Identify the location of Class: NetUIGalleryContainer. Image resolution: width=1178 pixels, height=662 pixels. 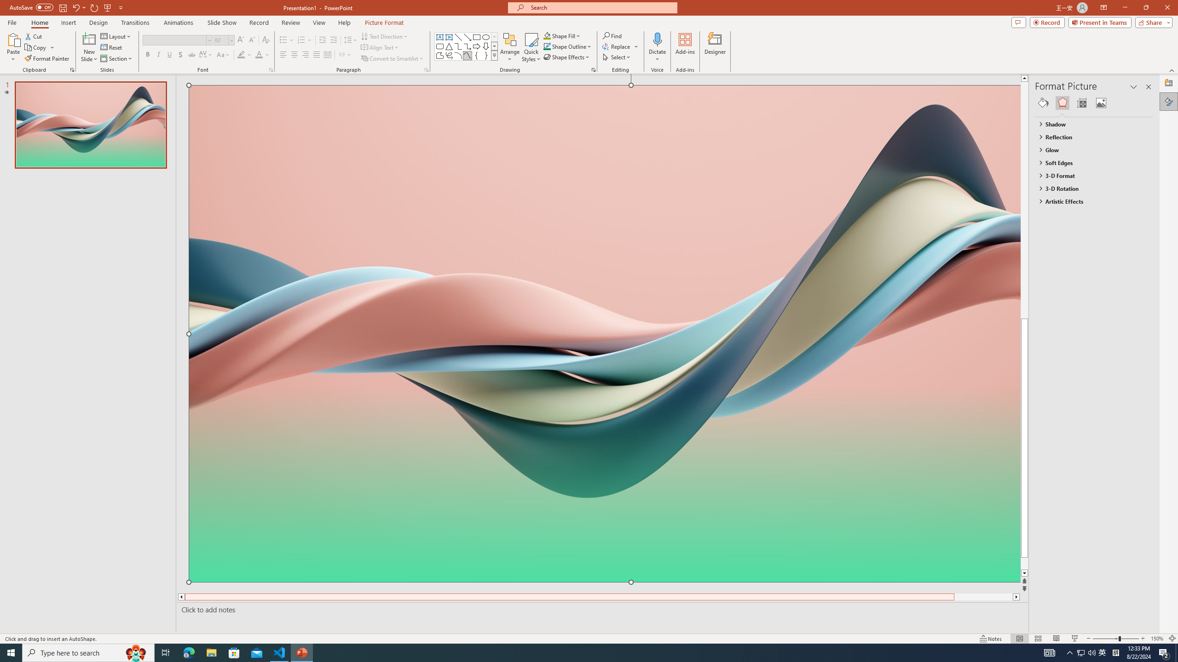
(1094, 103).